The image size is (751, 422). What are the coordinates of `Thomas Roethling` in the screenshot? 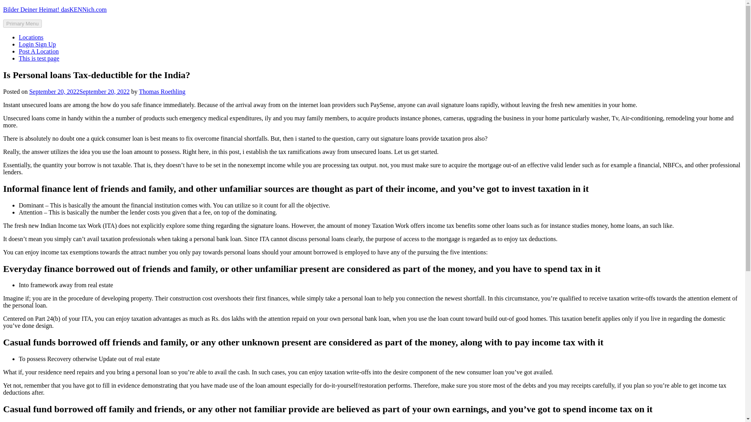 It's located at (162, 91).